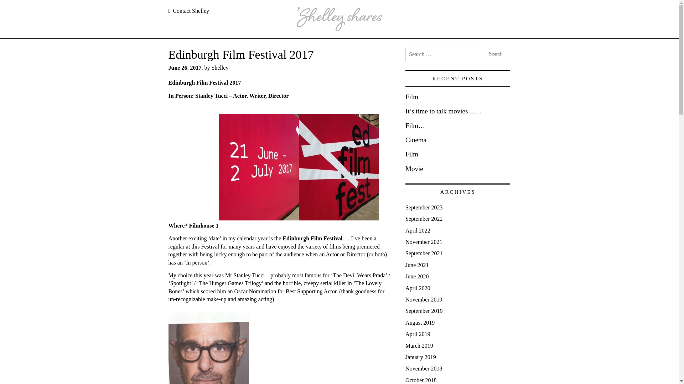 The width and height of the screenshot is (684, 384). I want to click on November 2019, so click(424, 299).